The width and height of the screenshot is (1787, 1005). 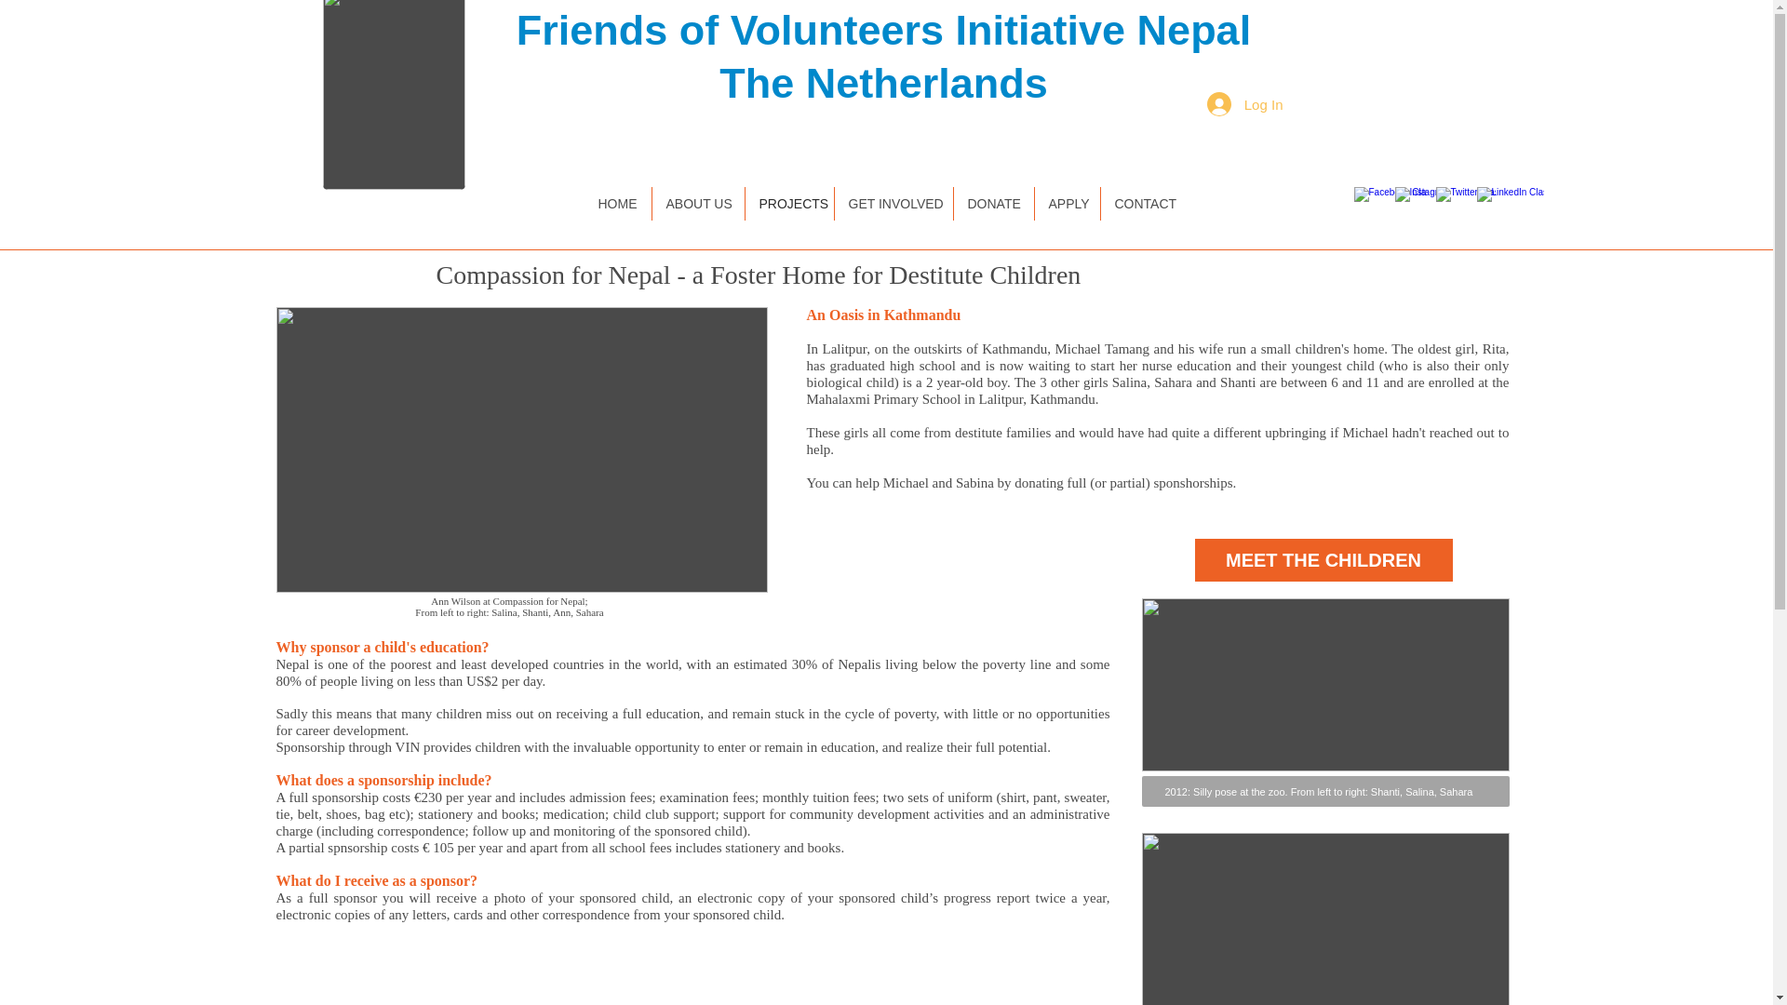 I want to click on ABOUT US, so click(x=697, y=203).